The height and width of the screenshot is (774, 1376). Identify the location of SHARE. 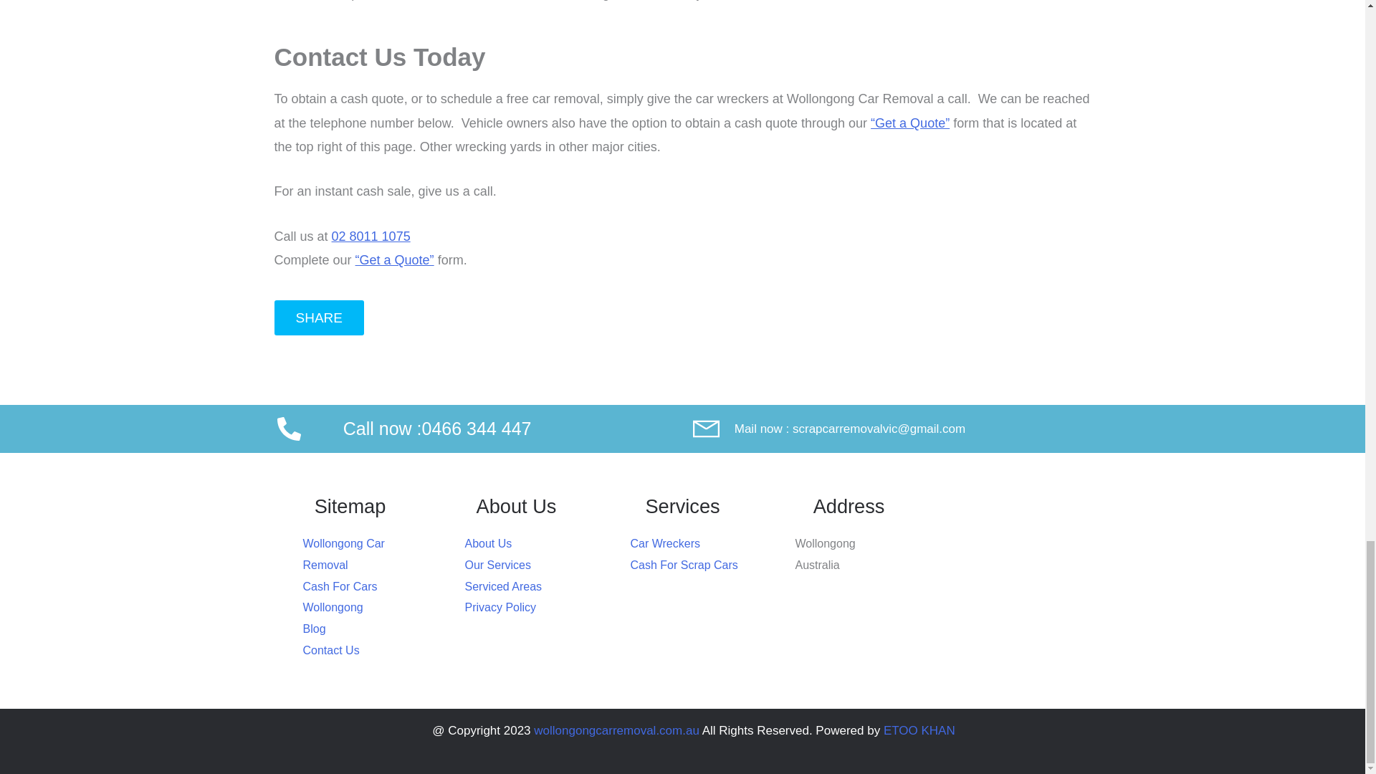
(318, 317).